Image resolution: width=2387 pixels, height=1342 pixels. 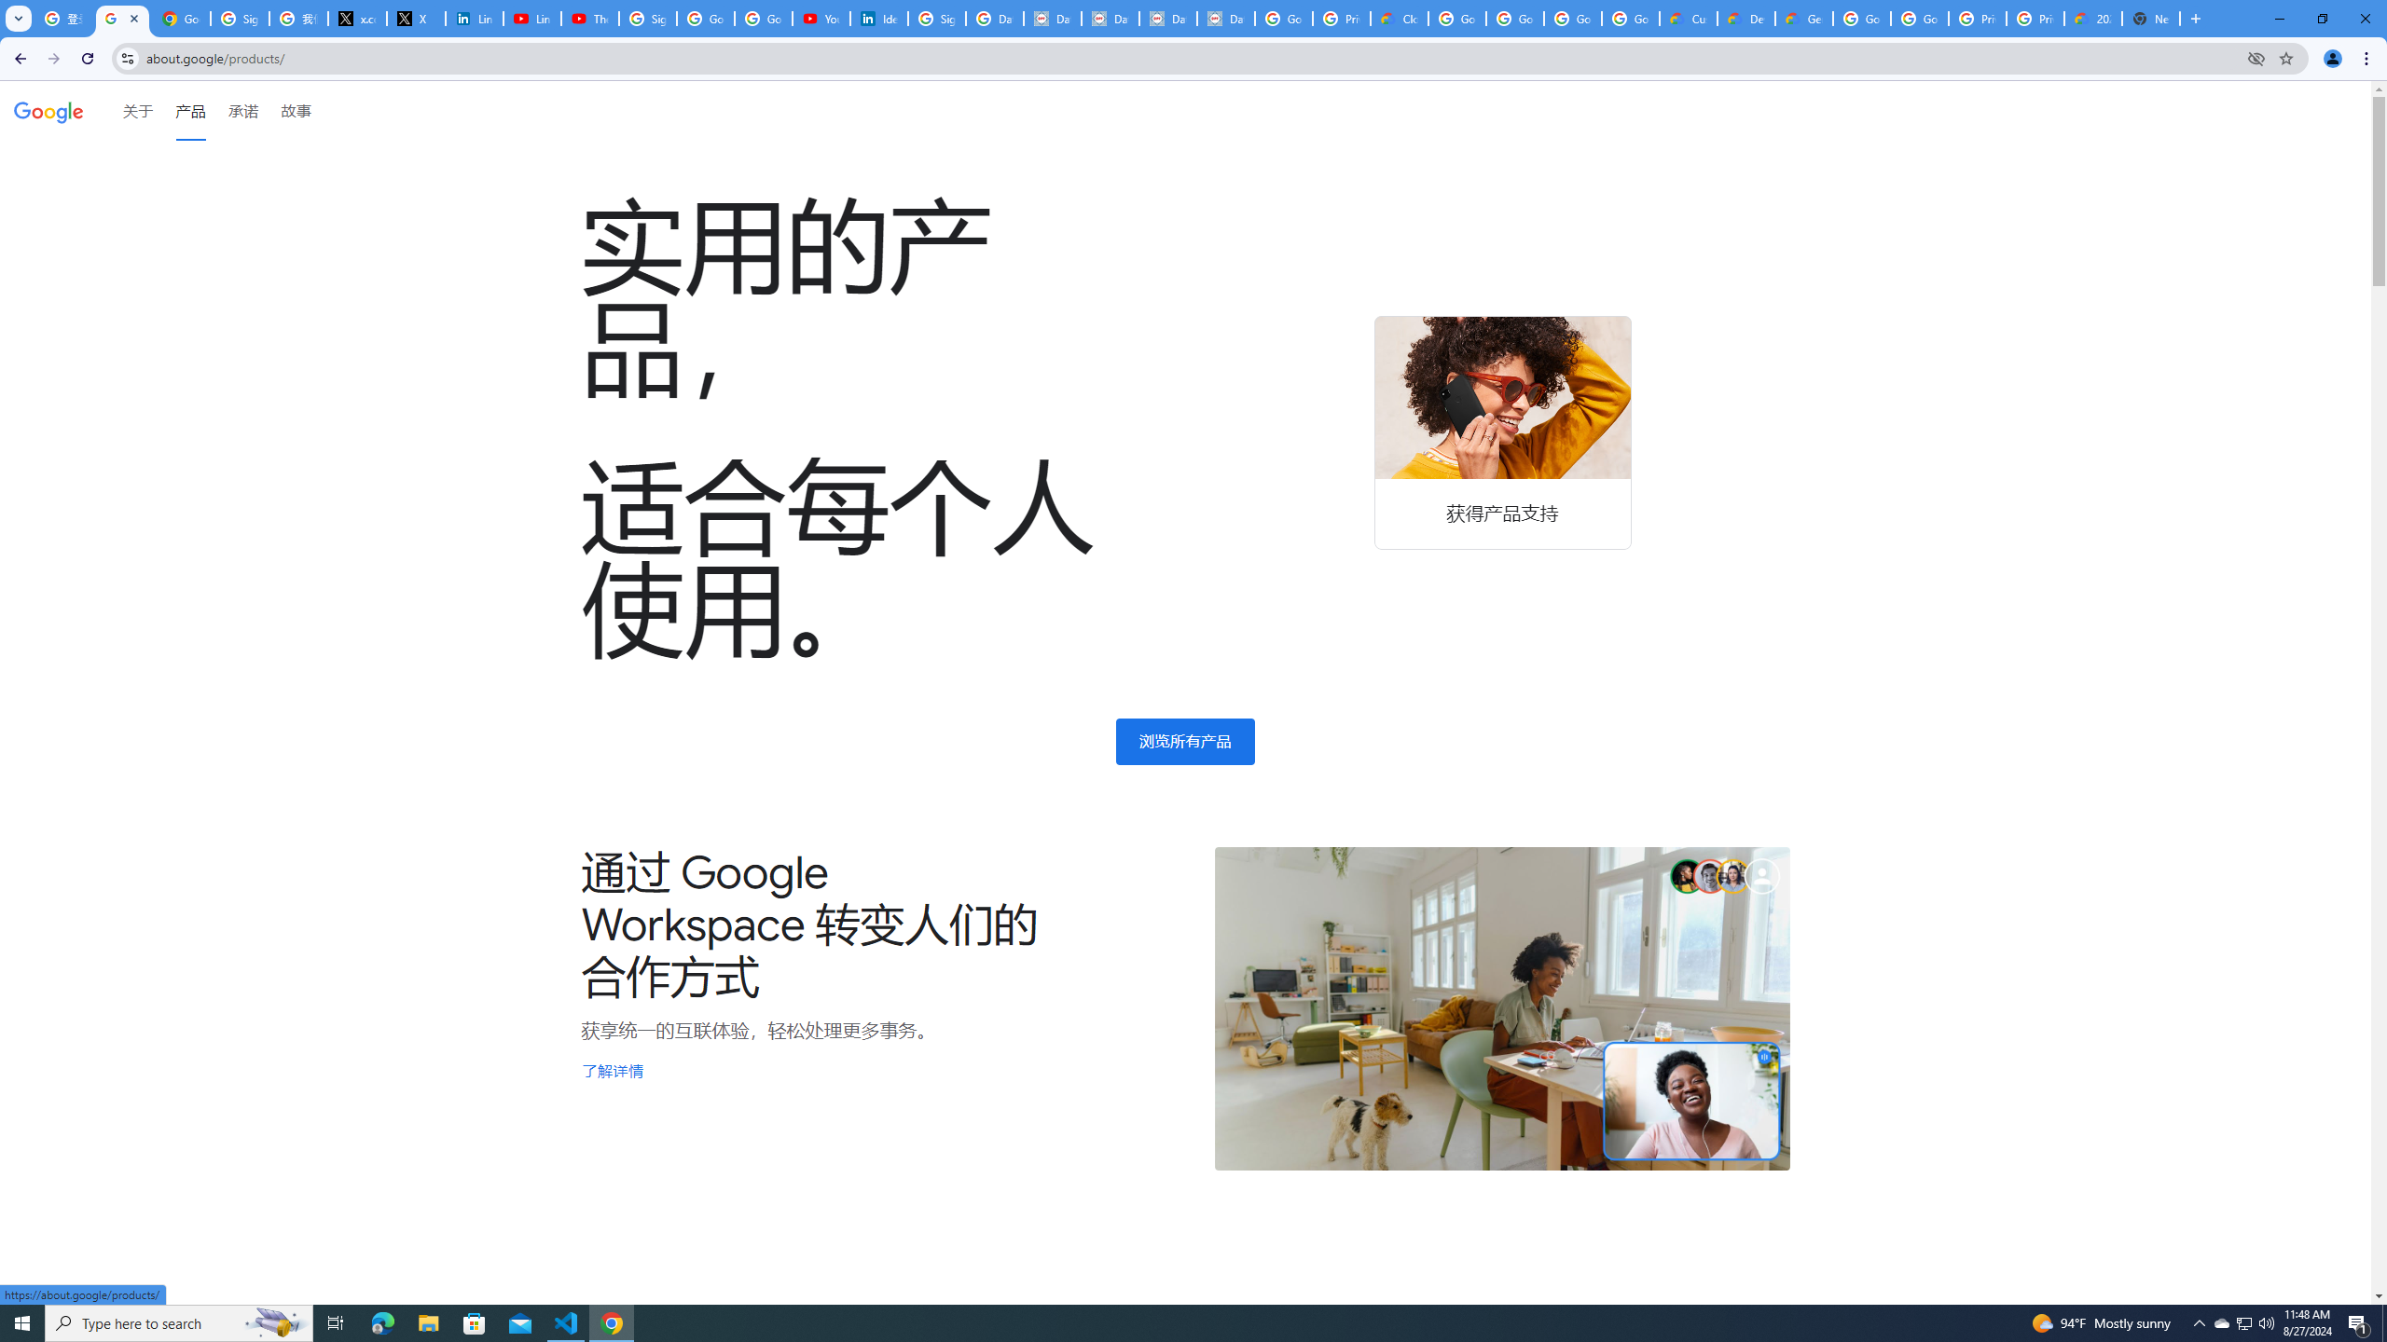 What do you see at coordinates (1573, 19) in the screenshot?
I see `Google Workspace - Specific Terms` at bounding box center [1573, 19].